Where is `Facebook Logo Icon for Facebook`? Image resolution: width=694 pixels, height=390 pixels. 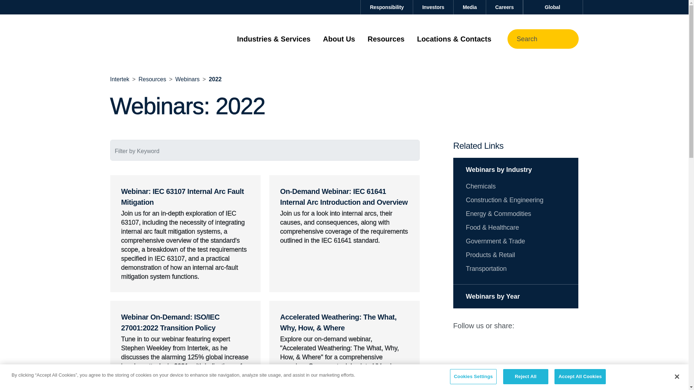 Facebook Logo Icon for Facebook is located at coordinates (555, 326).